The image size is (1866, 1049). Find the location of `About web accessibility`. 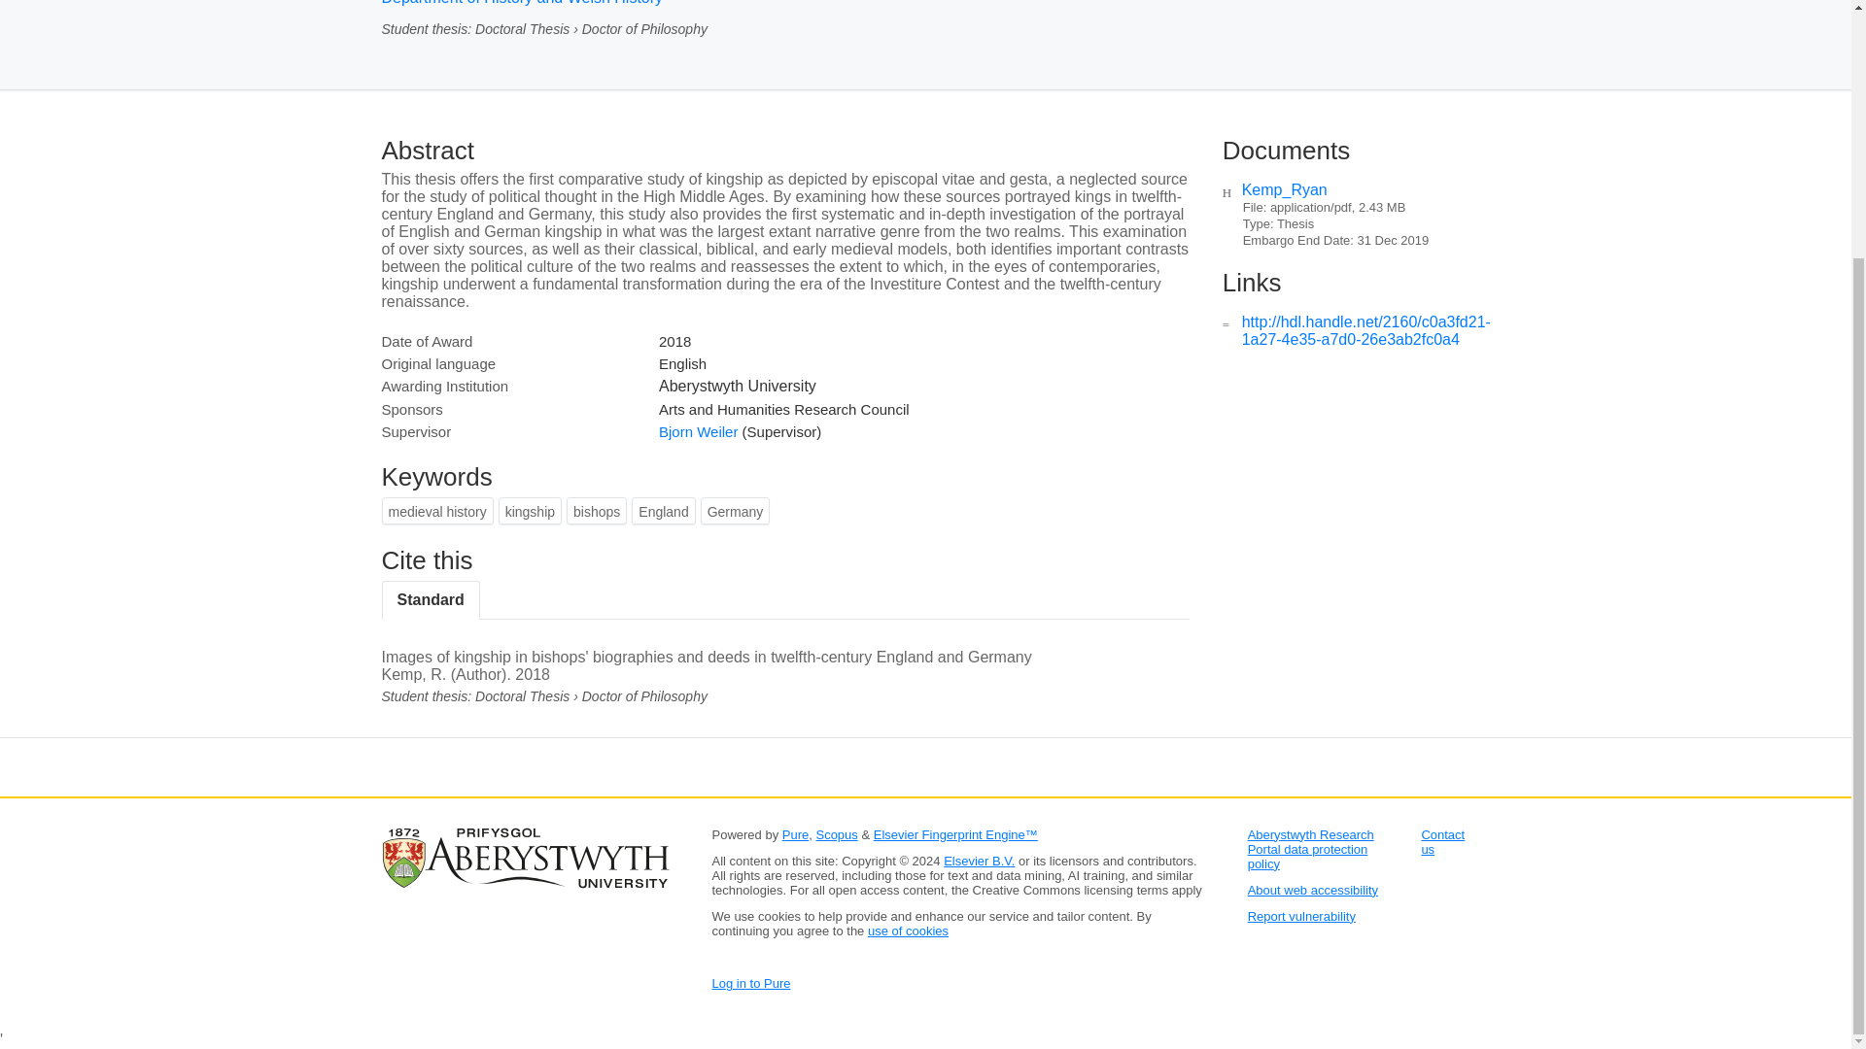

About web accessibility is located at coordinates (1313, 890).